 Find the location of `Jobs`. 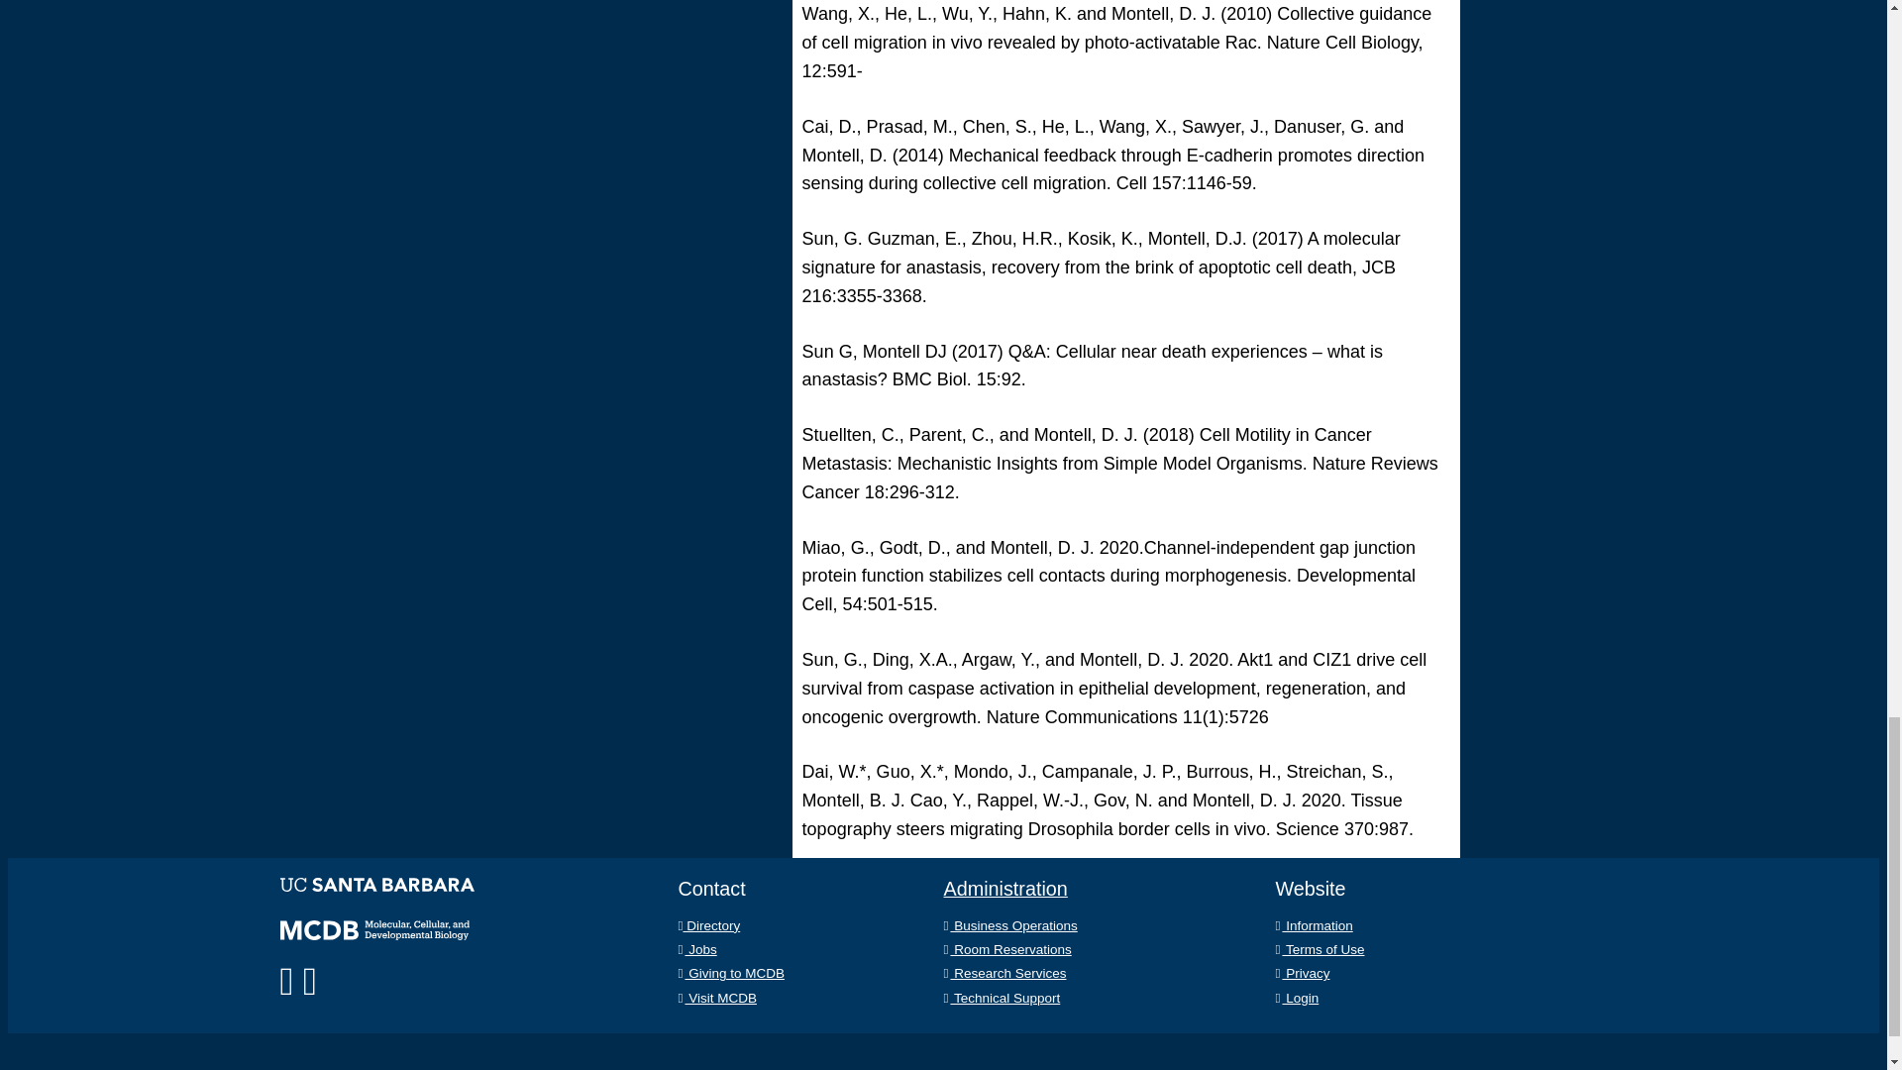

Jobs is located at coordinates (696, 949).